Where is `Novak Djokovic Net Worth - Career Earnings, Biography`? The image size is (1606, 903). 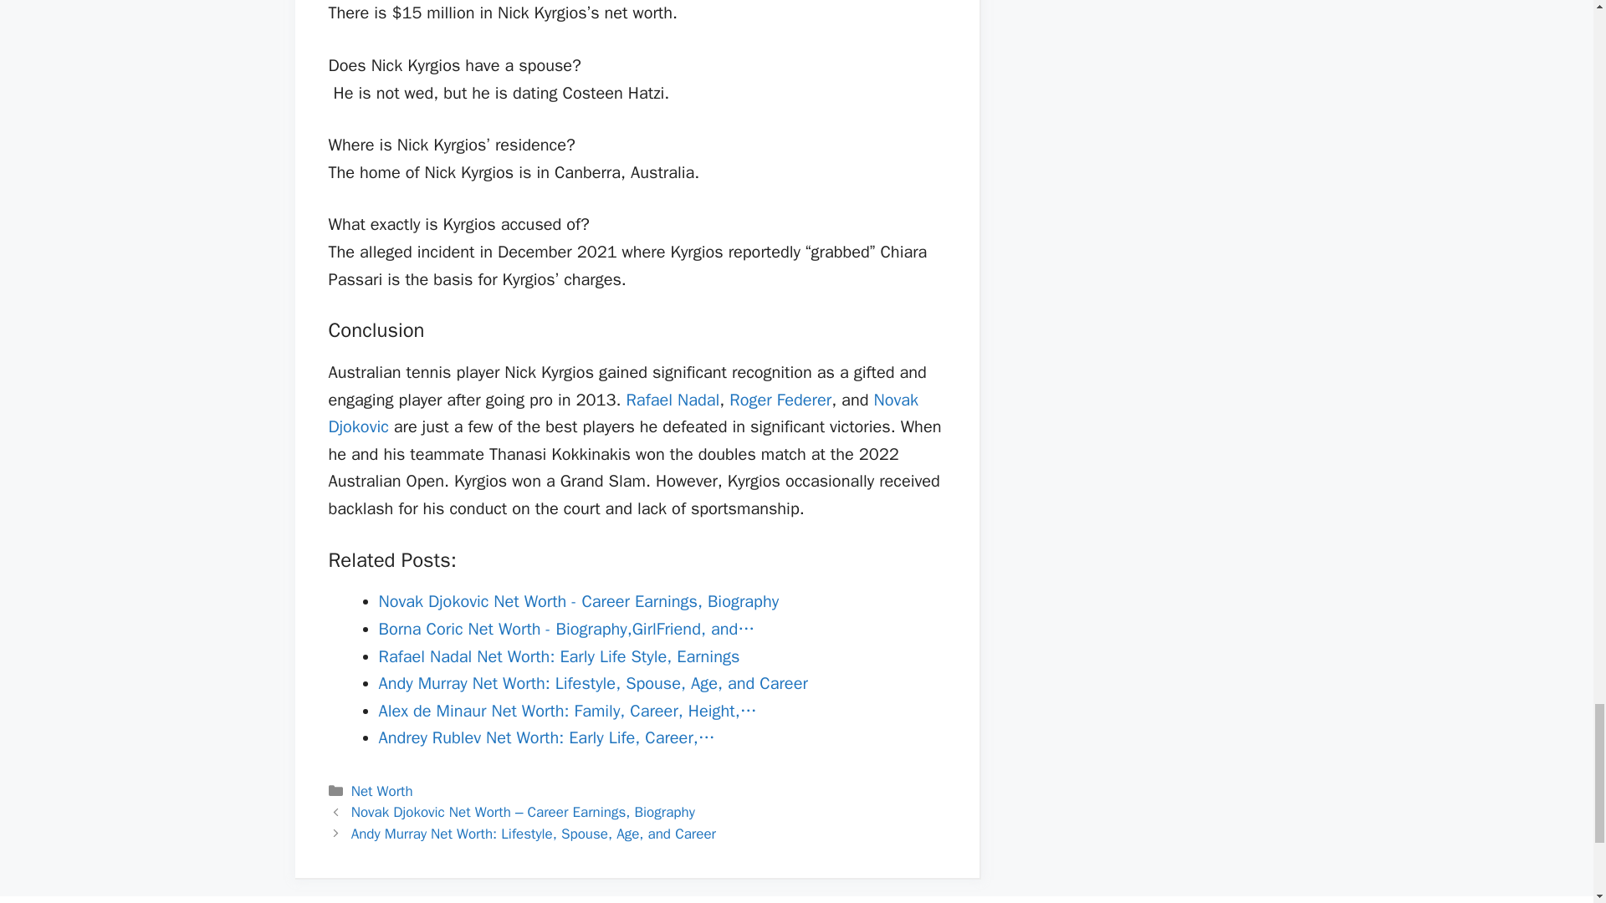
Novak Djokovic Net Worth - Career Earnings, Biography is located at coordinates (578, 602).